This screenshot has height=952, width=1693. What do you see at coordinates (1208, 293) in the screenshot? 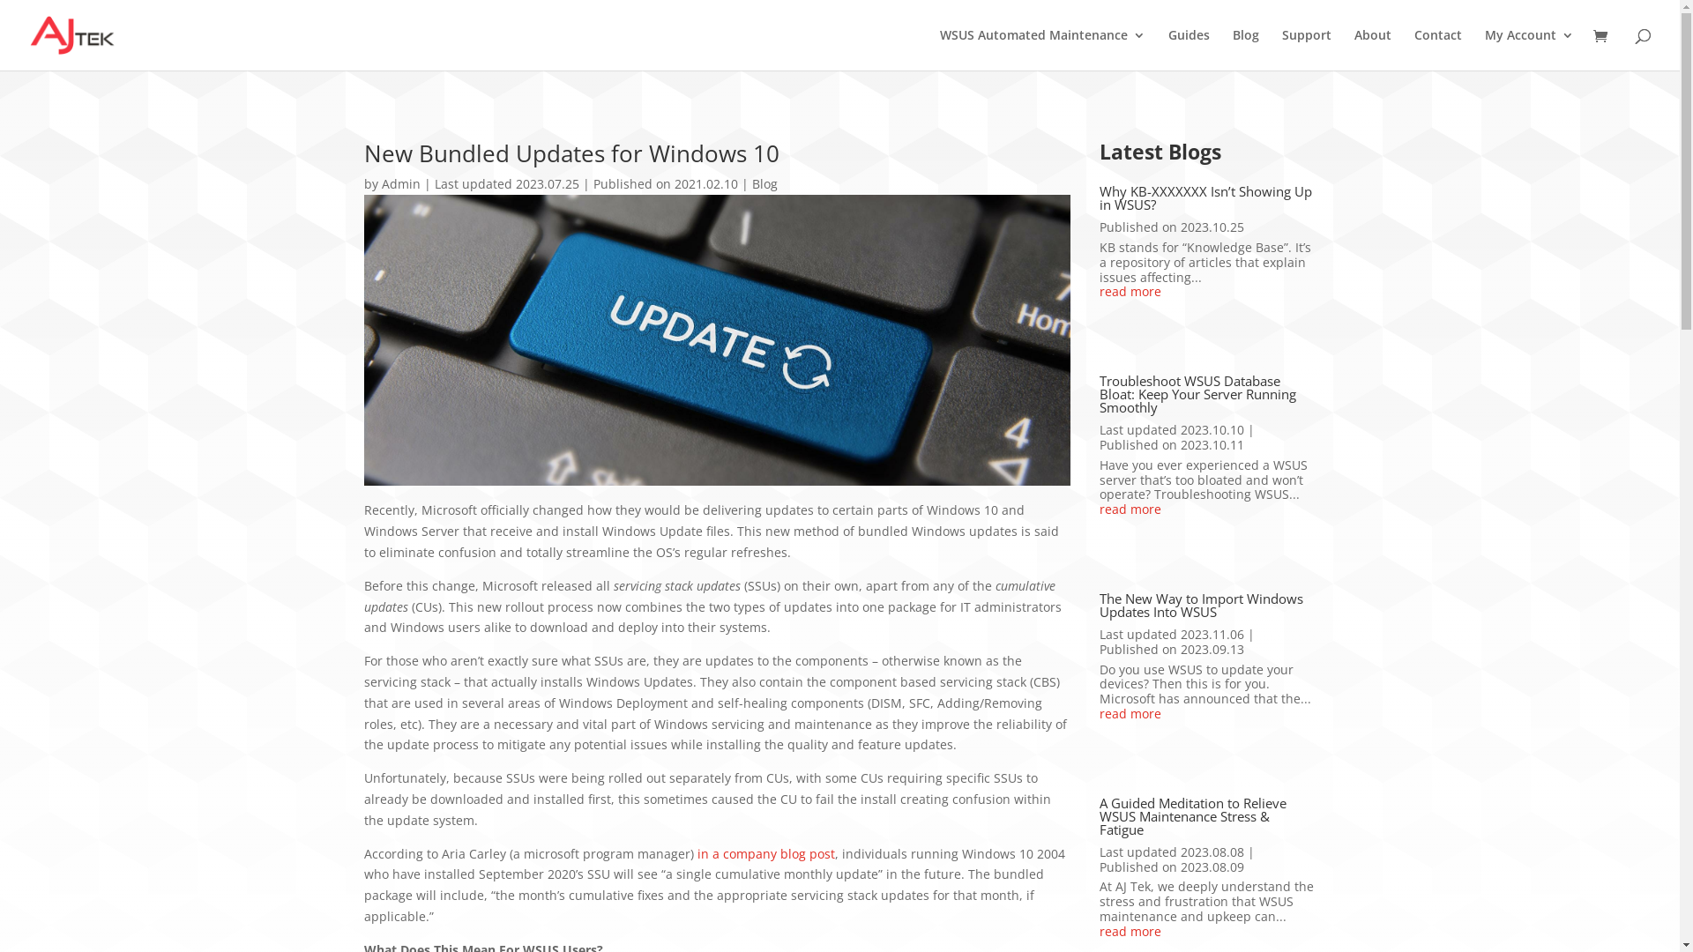
I see `read more` at bounding box center [1208, 293].